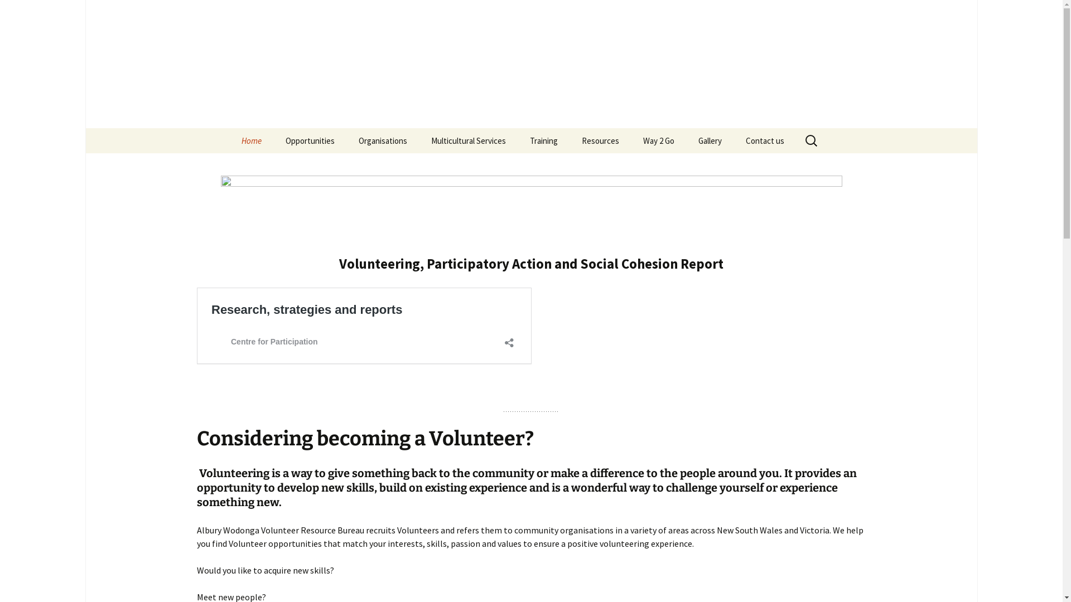  Describe the element at coordinates (658, 140) in the screenshot. I see `Way 2 Go` at that location.